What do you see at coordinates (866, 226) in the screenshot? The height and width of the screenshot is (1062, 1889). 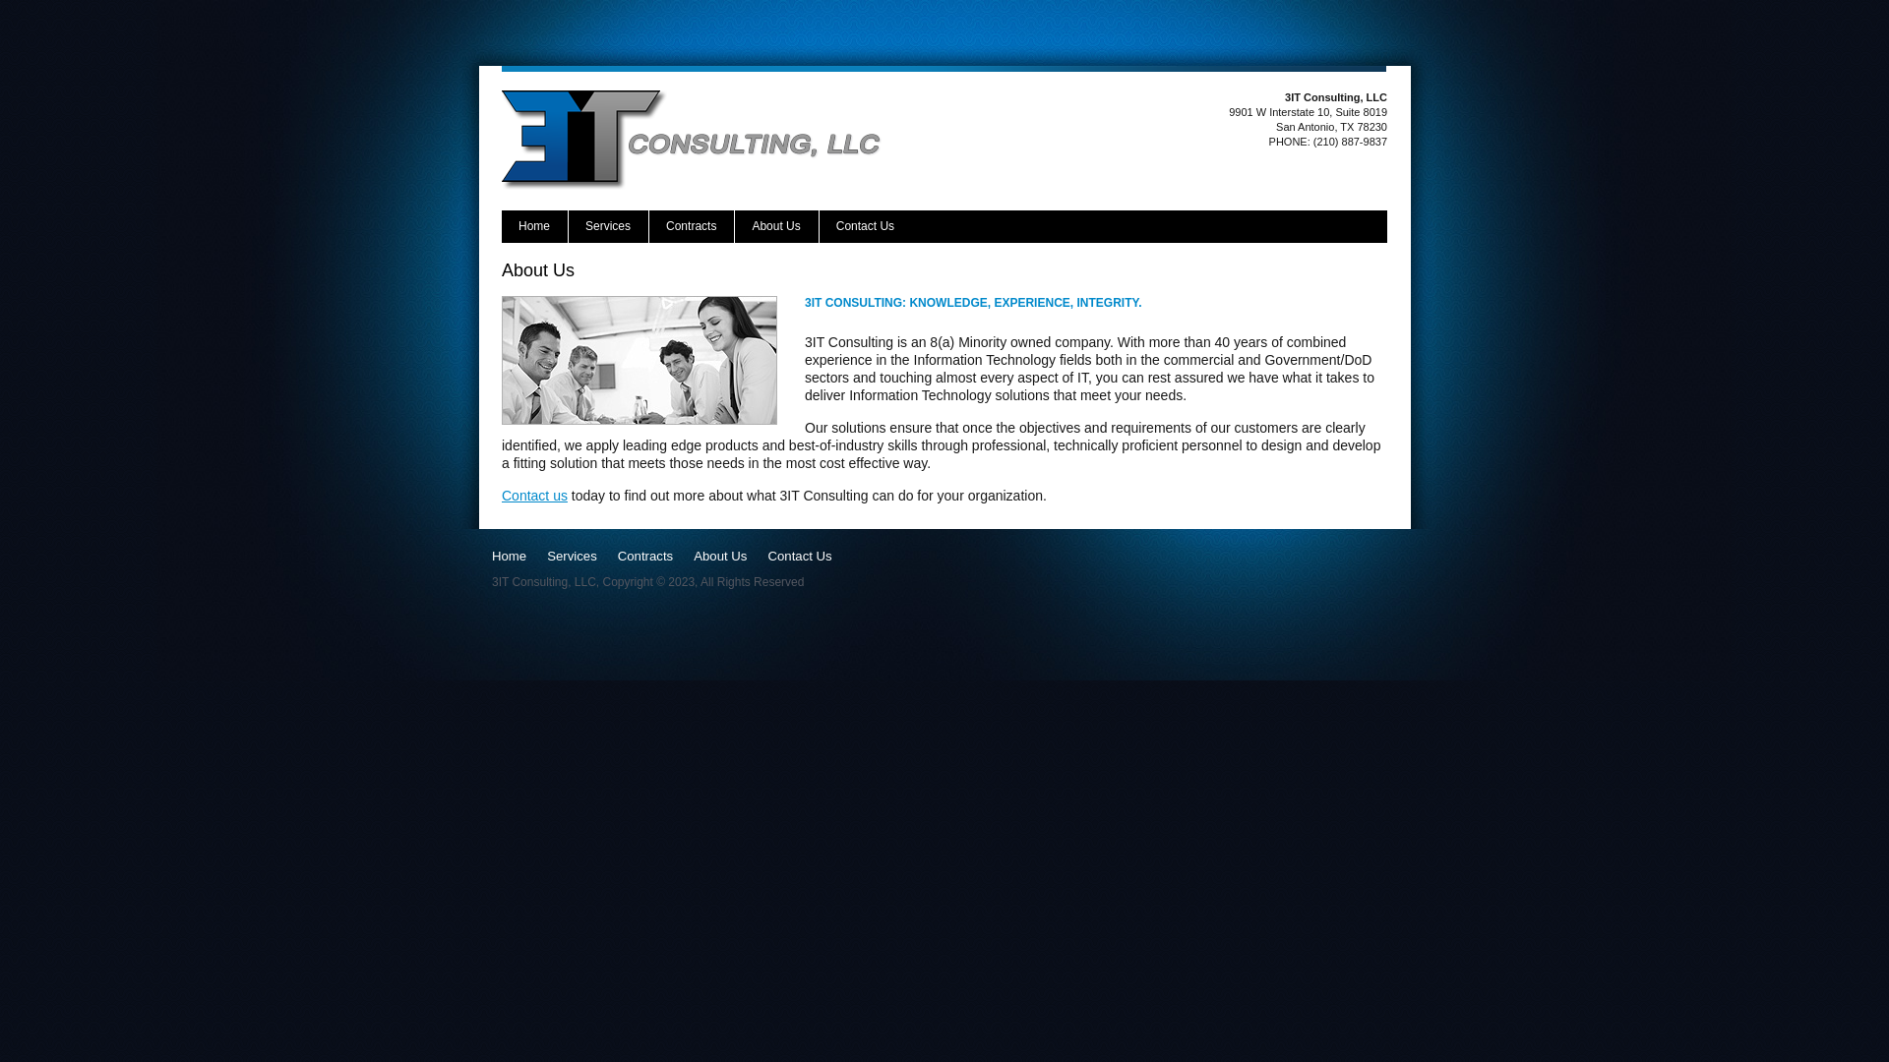 I see `Contact Us` at bounding box center [866, 226].